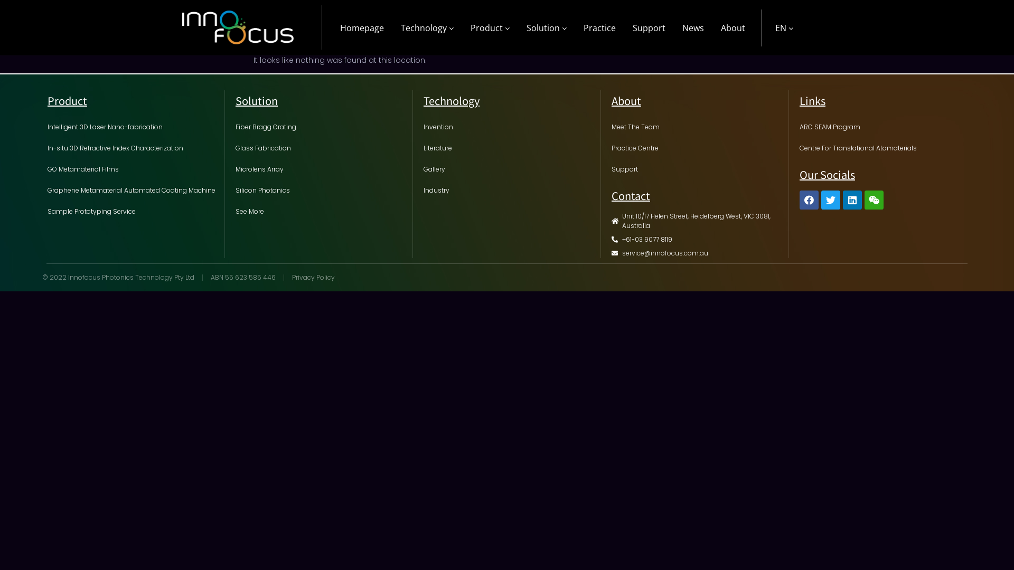 Image resolution: width=1014 pixels, height=570 pixels. What do you see at coordinates (133, 212) in the screenshot?
I see `Sample Prototyping Service` at bounding box center [133, 212].